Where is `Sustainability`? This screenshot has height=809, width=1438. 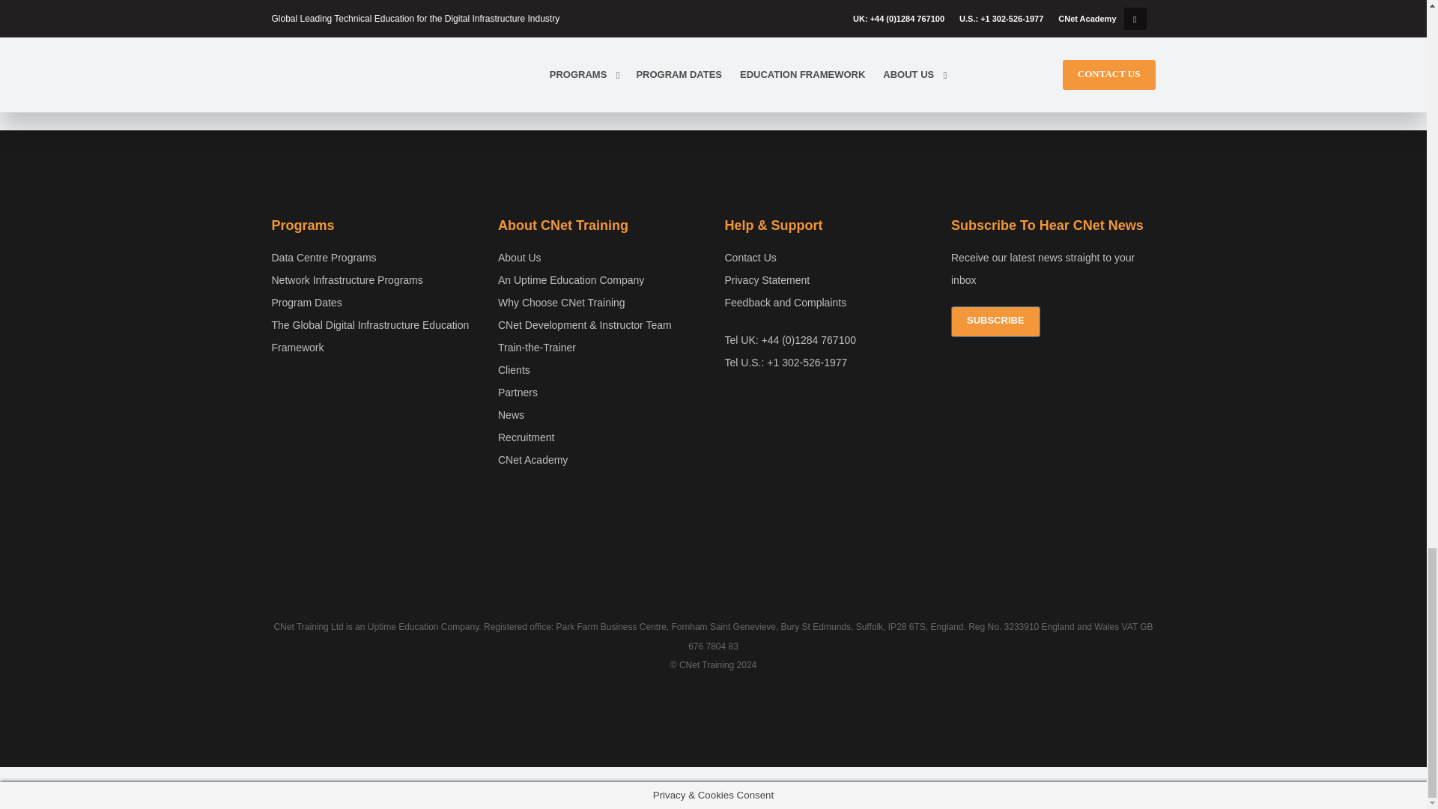
Sustainability is located at coordinates (713, 538).